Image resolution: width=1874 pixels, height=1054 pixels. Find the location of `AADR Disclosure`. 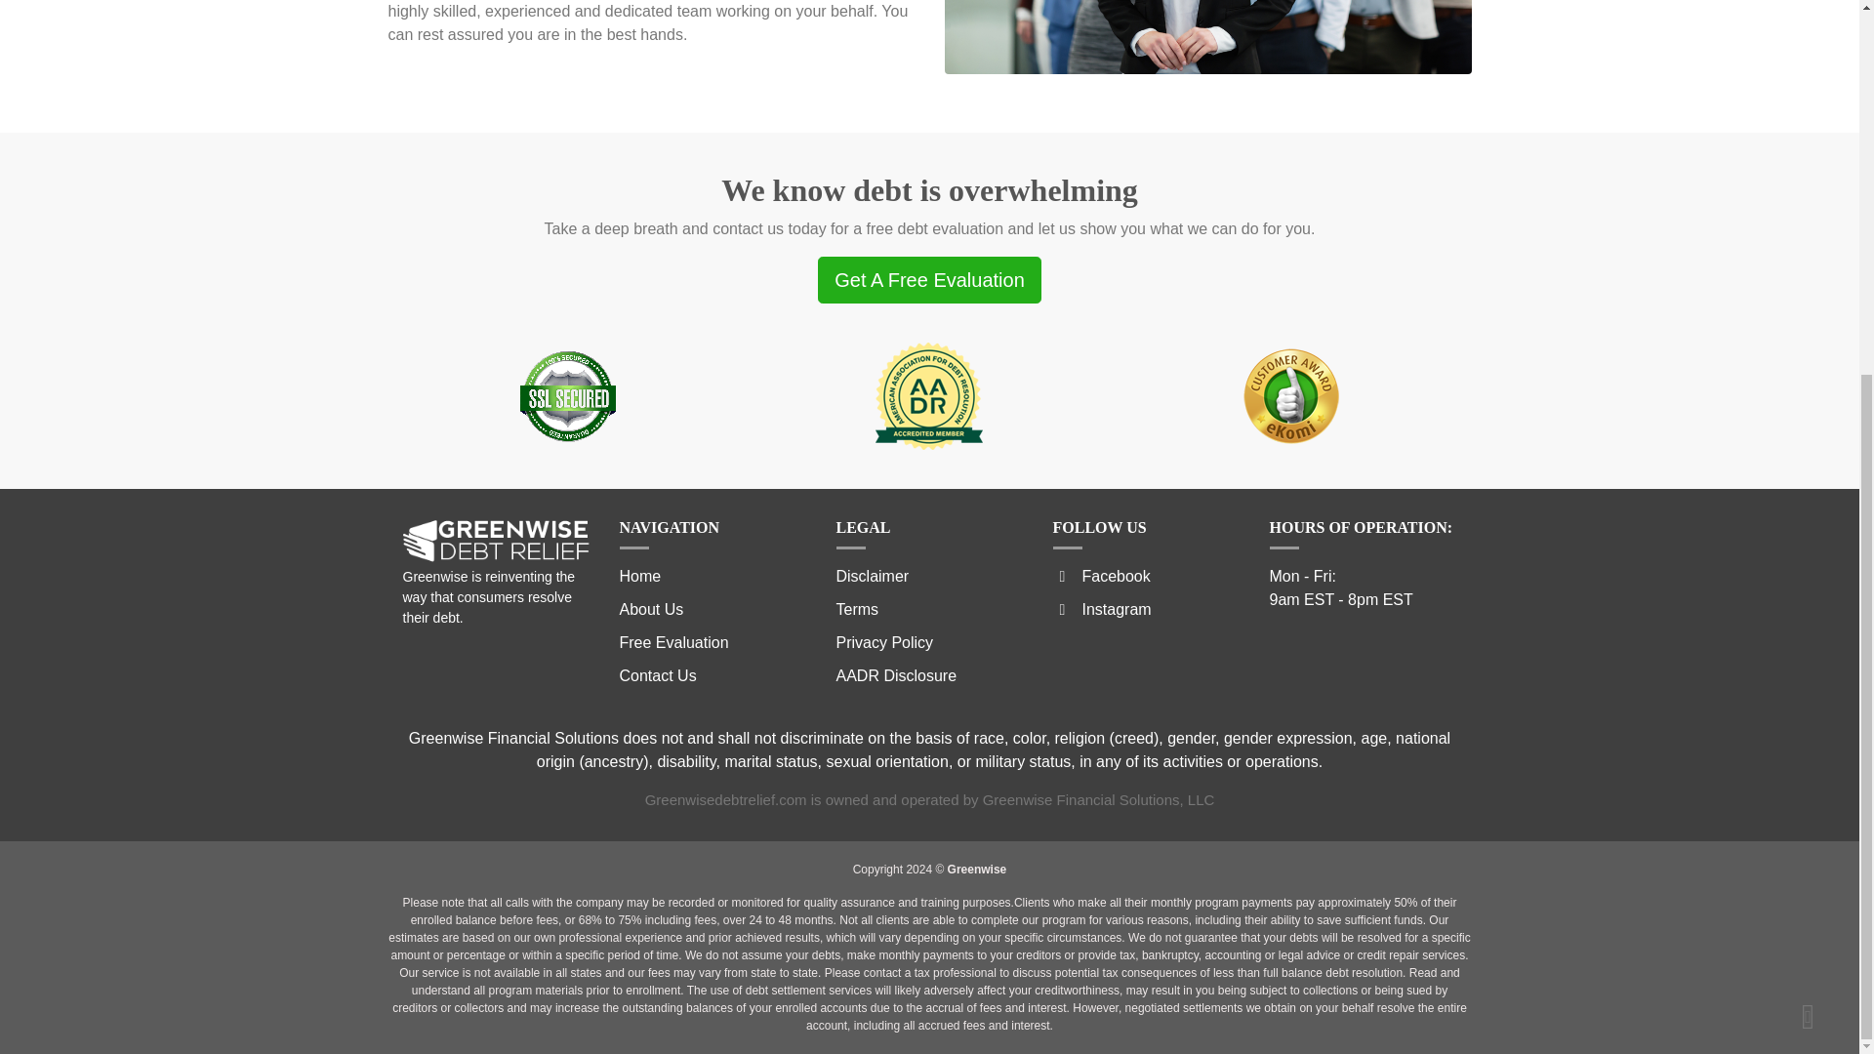

AADR Disclosure is located at coordinates (896, 675).